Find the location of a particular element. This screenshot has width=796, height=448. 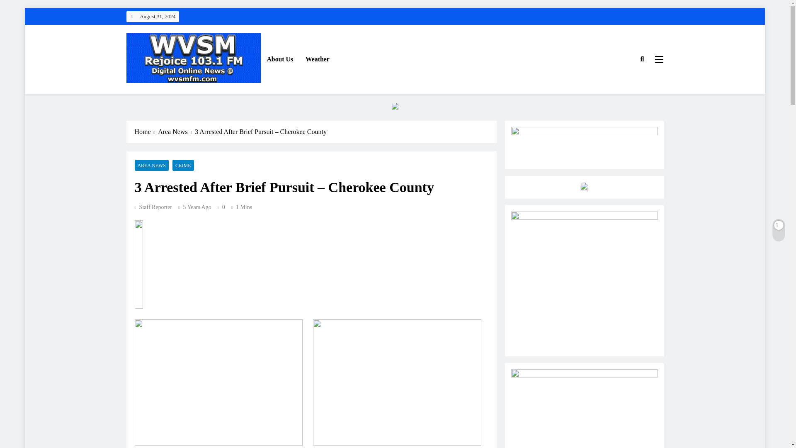

5 Years Ago is located at coordinates (197, 207).